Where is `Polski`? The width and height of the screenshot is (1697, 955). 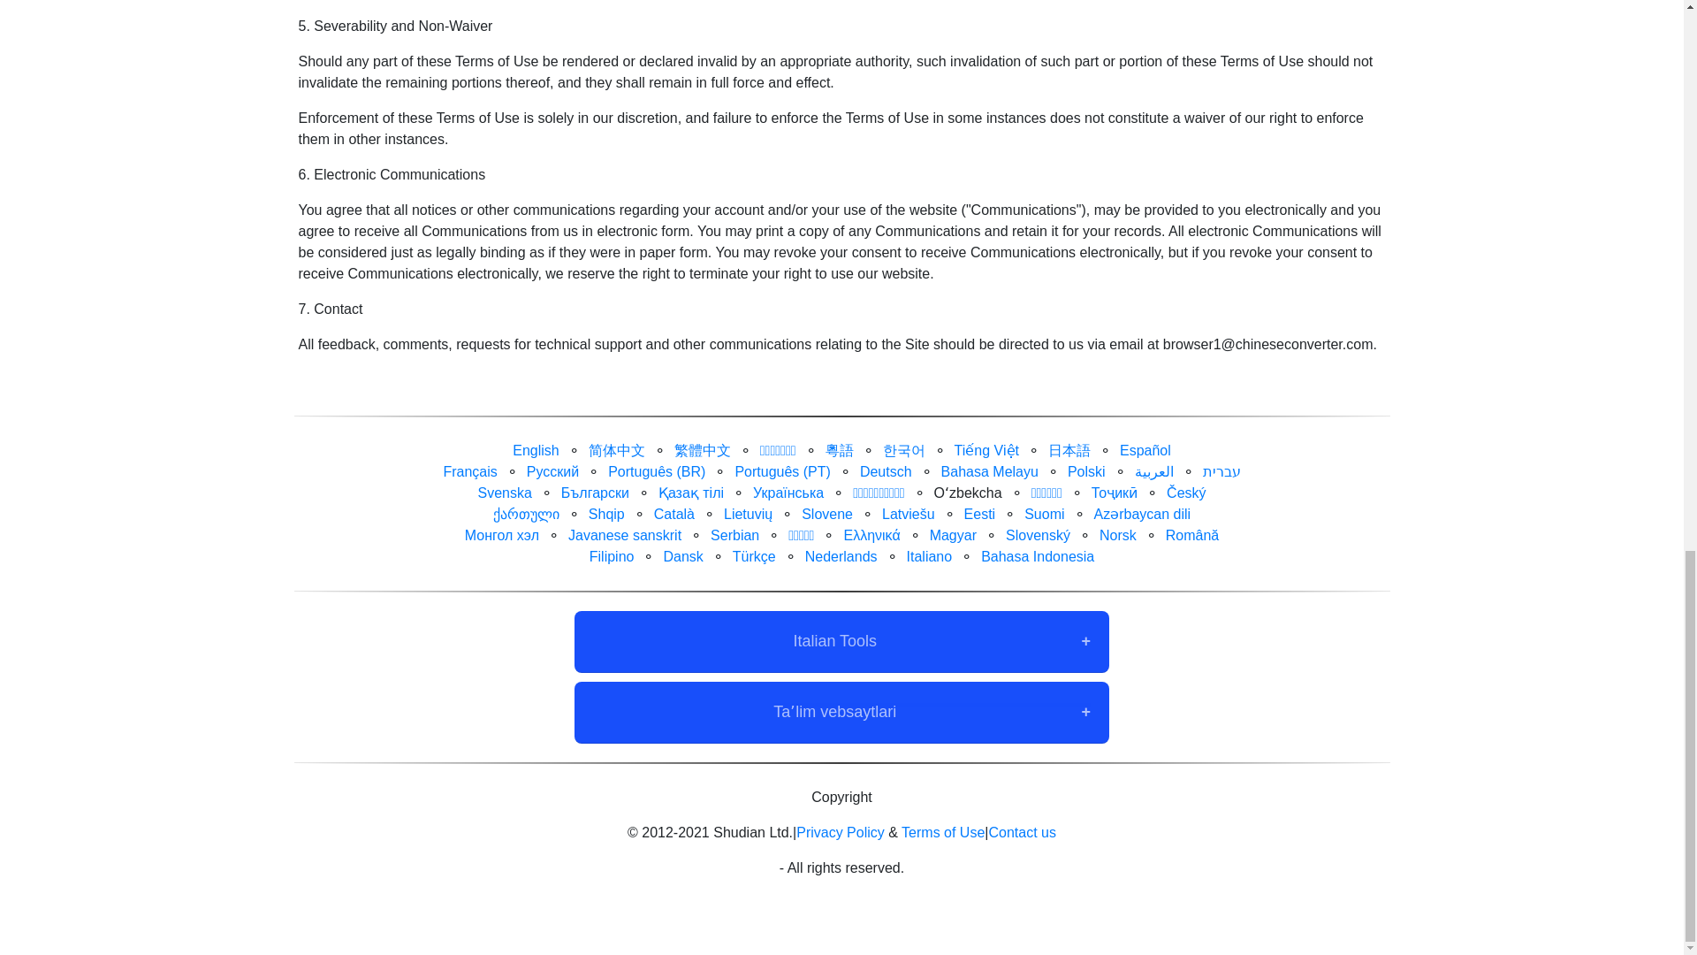 Polski is located at coordinates (1086, 471).